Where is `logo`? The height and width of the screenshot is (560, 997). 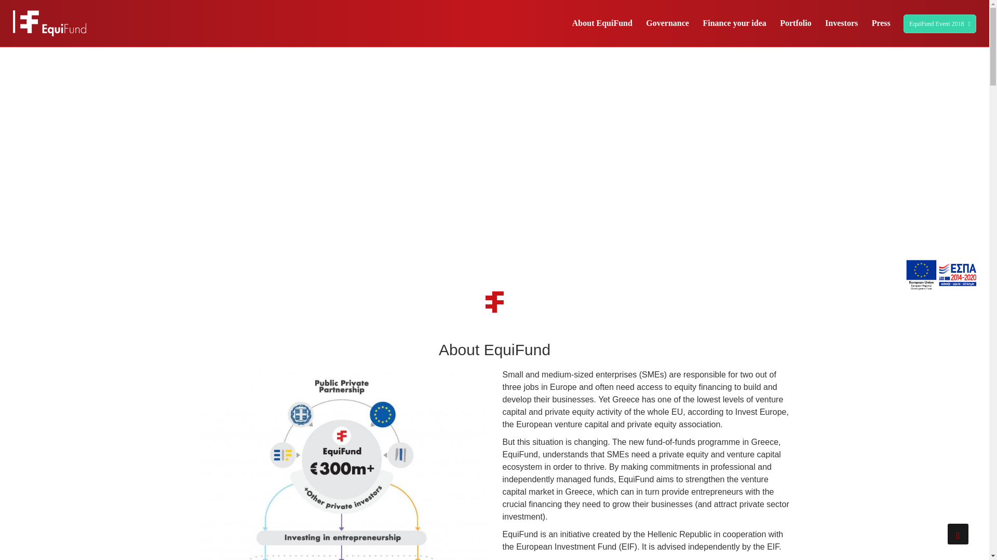 logo is located at coordinates (49, 23).